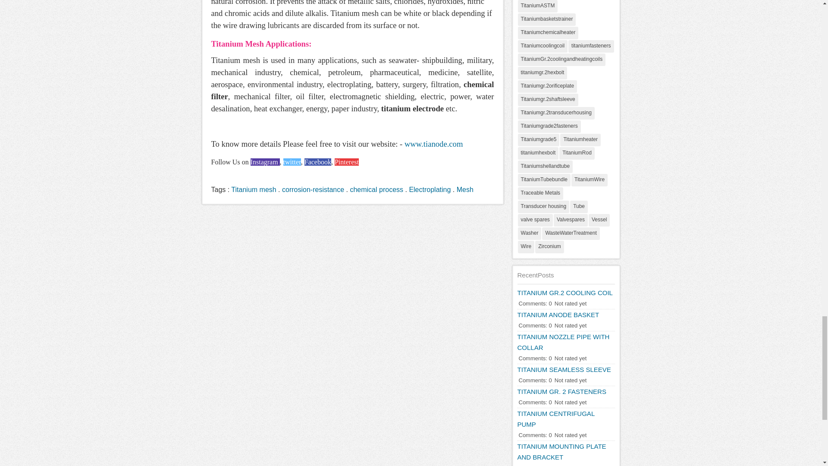 This screenshot has width=828, height=466. What do you see at coordinates (265, 162) in the screenshot?
I see `Instagram` at bounding box center [265, 162].